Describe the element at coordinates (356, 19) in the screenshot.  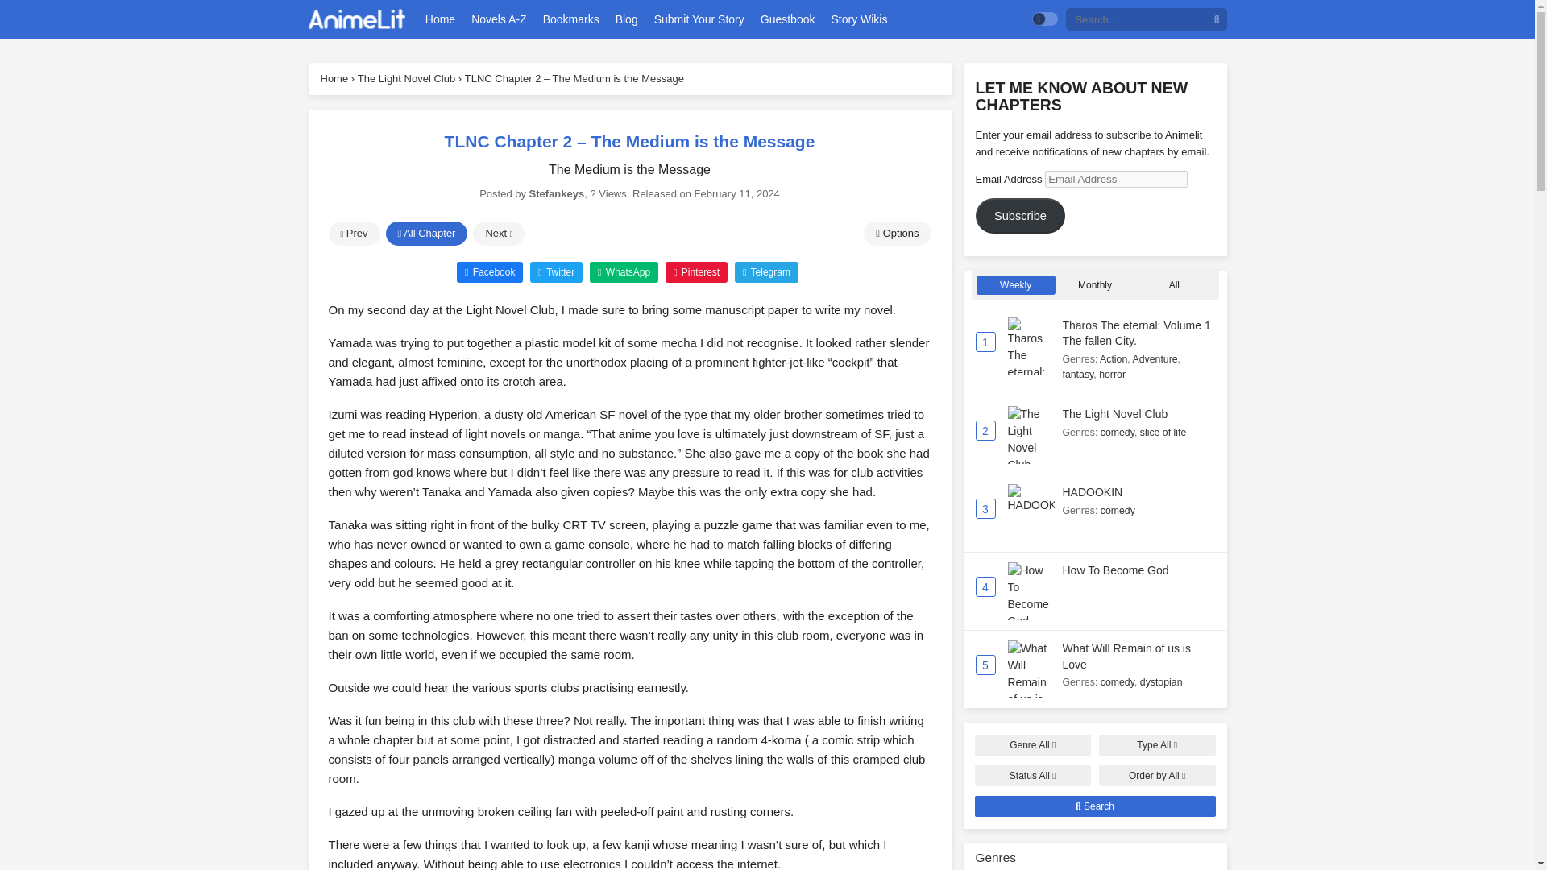
I see `Animelit - An Otaku Circle's Free Novel Site` at that location.